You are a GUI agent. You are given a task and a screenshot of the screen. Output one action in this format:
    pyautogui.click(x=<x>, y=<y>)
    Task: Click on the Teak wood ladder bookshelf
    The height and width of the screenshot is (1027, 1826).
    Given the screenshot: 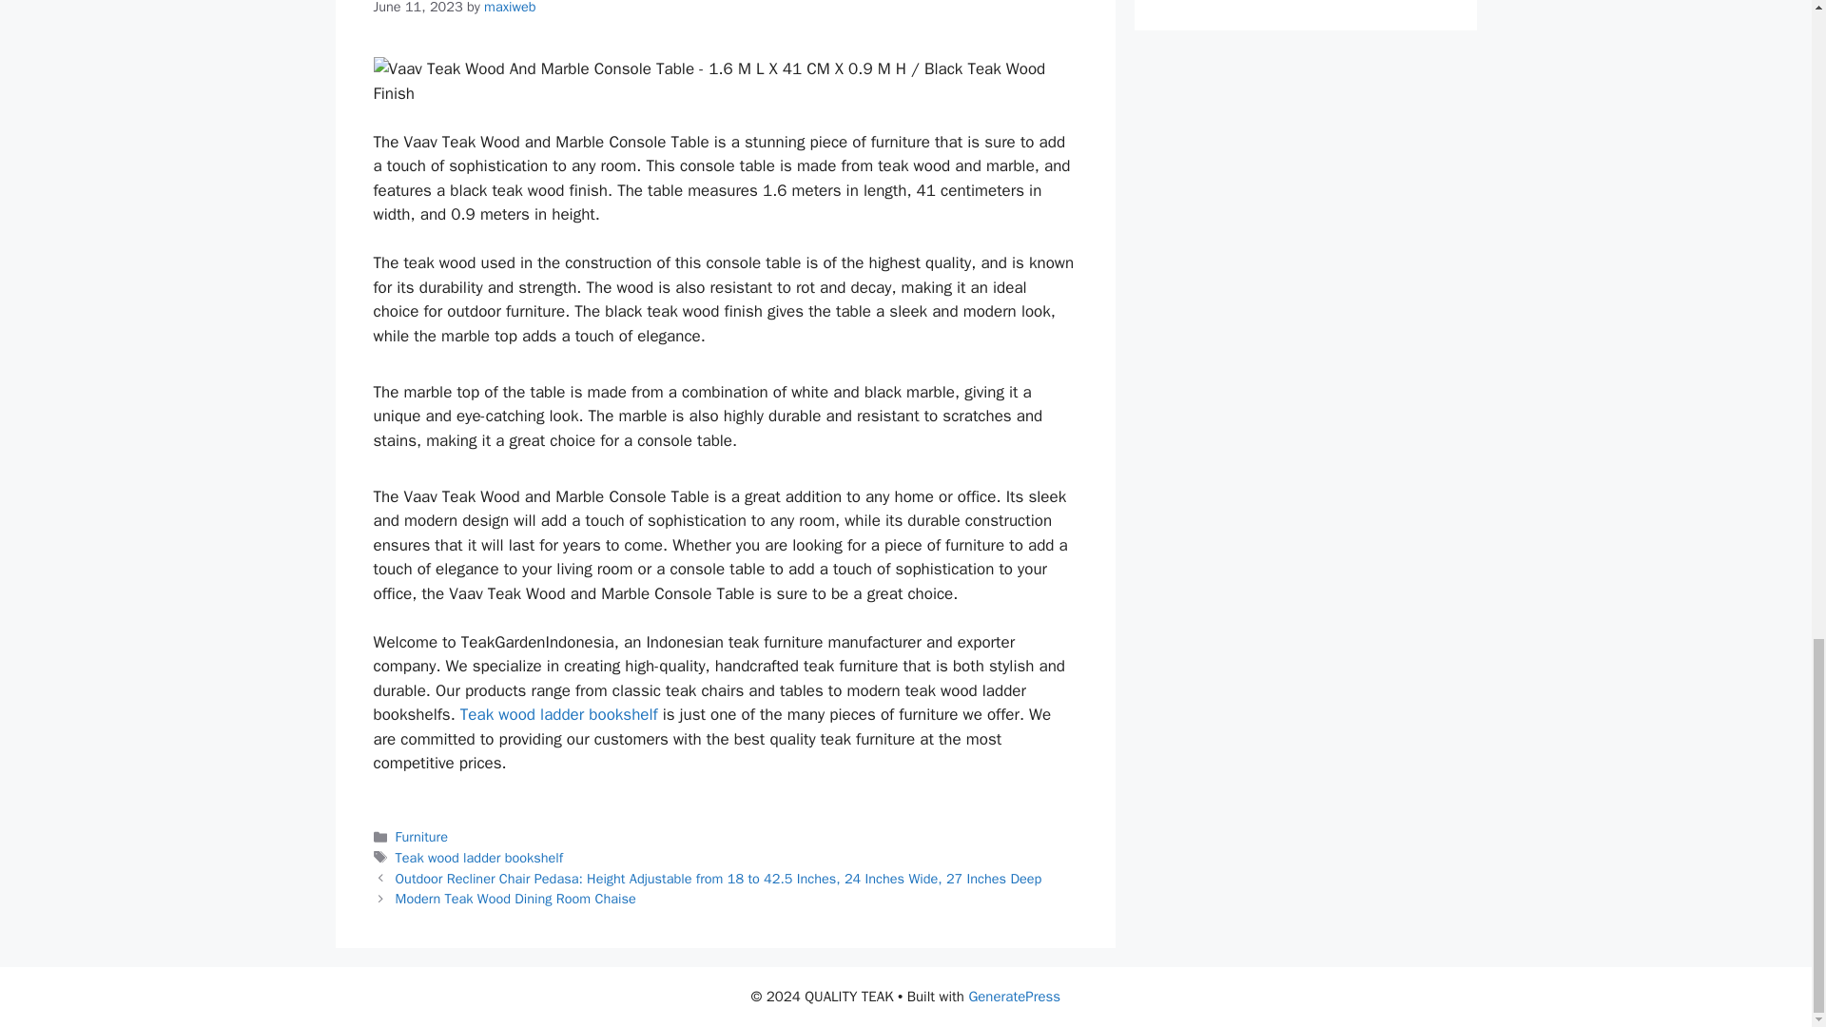 What is the action you would take?
    pyautogui.click(x=479, y=858)
    